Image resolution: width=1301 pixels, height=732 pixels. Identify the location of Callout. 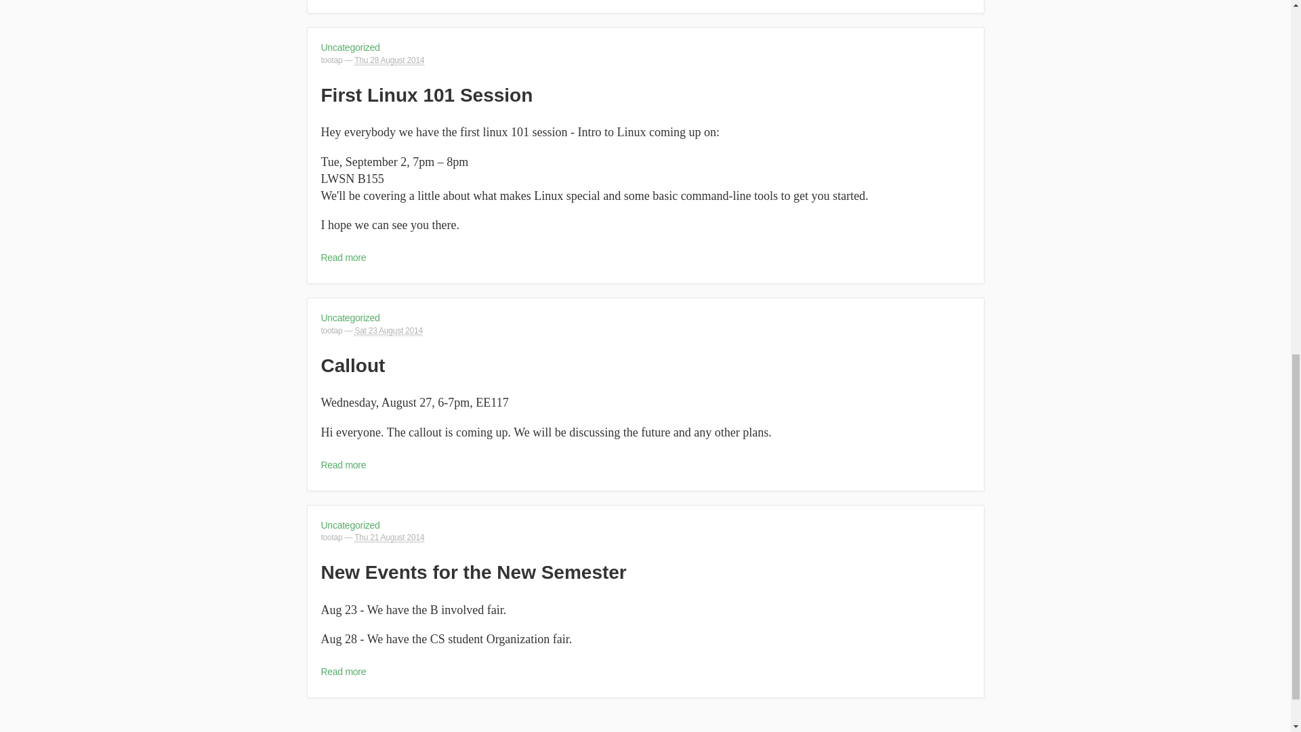
(353, 365).